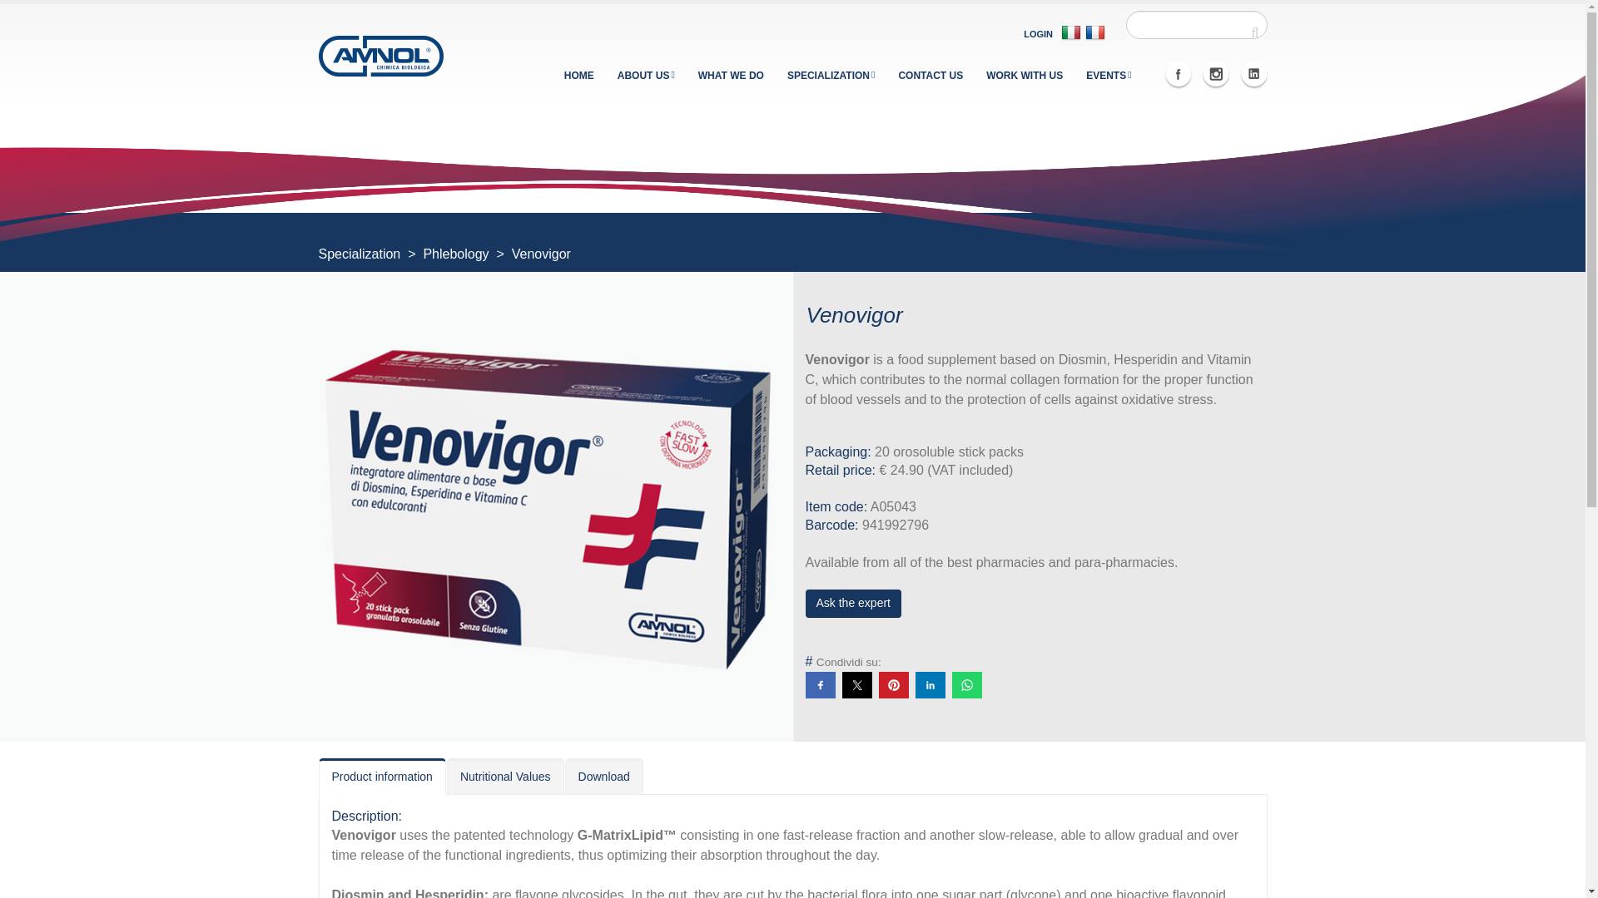 The height and width of the screenshot is (898, 1598). What do you see at coordinates (381, 776) in the screenshot?
I see `Product information` at bounding box center [381, 776].